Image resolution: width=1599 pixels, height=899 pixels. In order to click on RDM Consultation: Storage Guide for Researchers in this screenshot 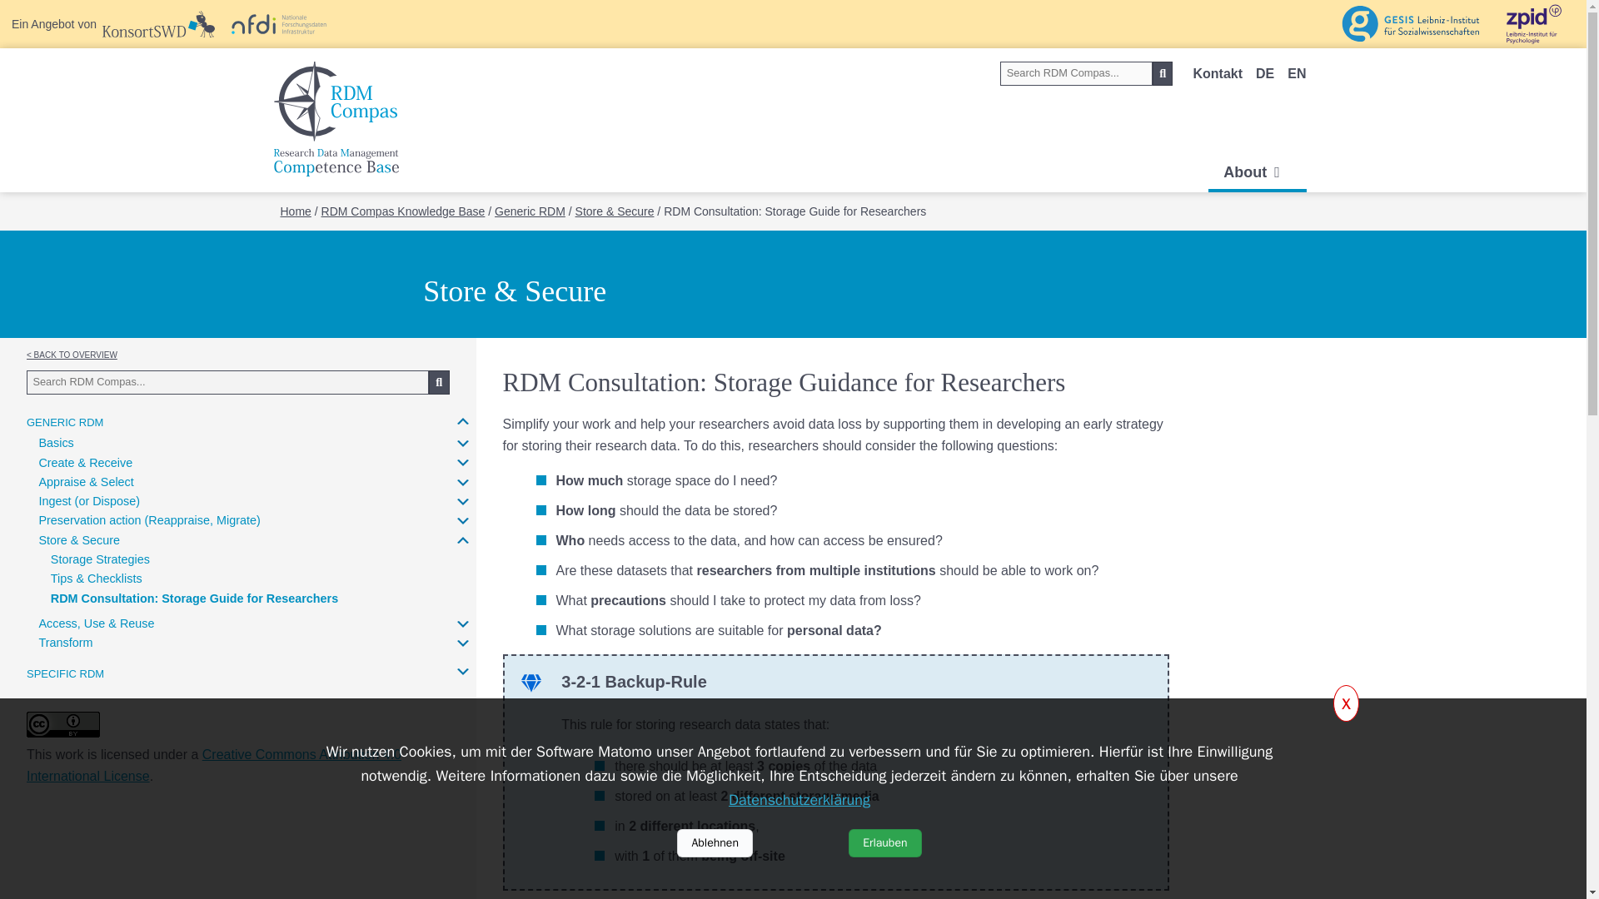, I will do `click(194, 598)`.